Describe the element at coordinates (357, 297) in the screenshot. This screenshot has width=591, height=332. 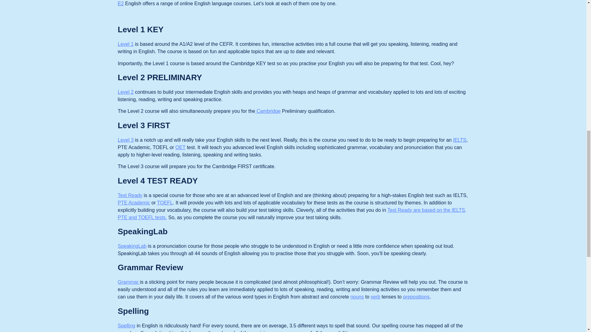
I see `nouns` at that location.